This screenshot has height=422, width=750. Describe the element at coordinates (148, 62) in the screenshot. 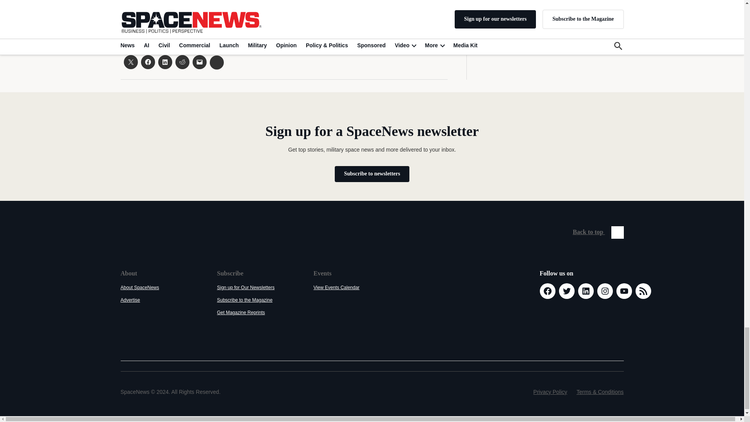

I see `Click to share on Facebook` at that location.